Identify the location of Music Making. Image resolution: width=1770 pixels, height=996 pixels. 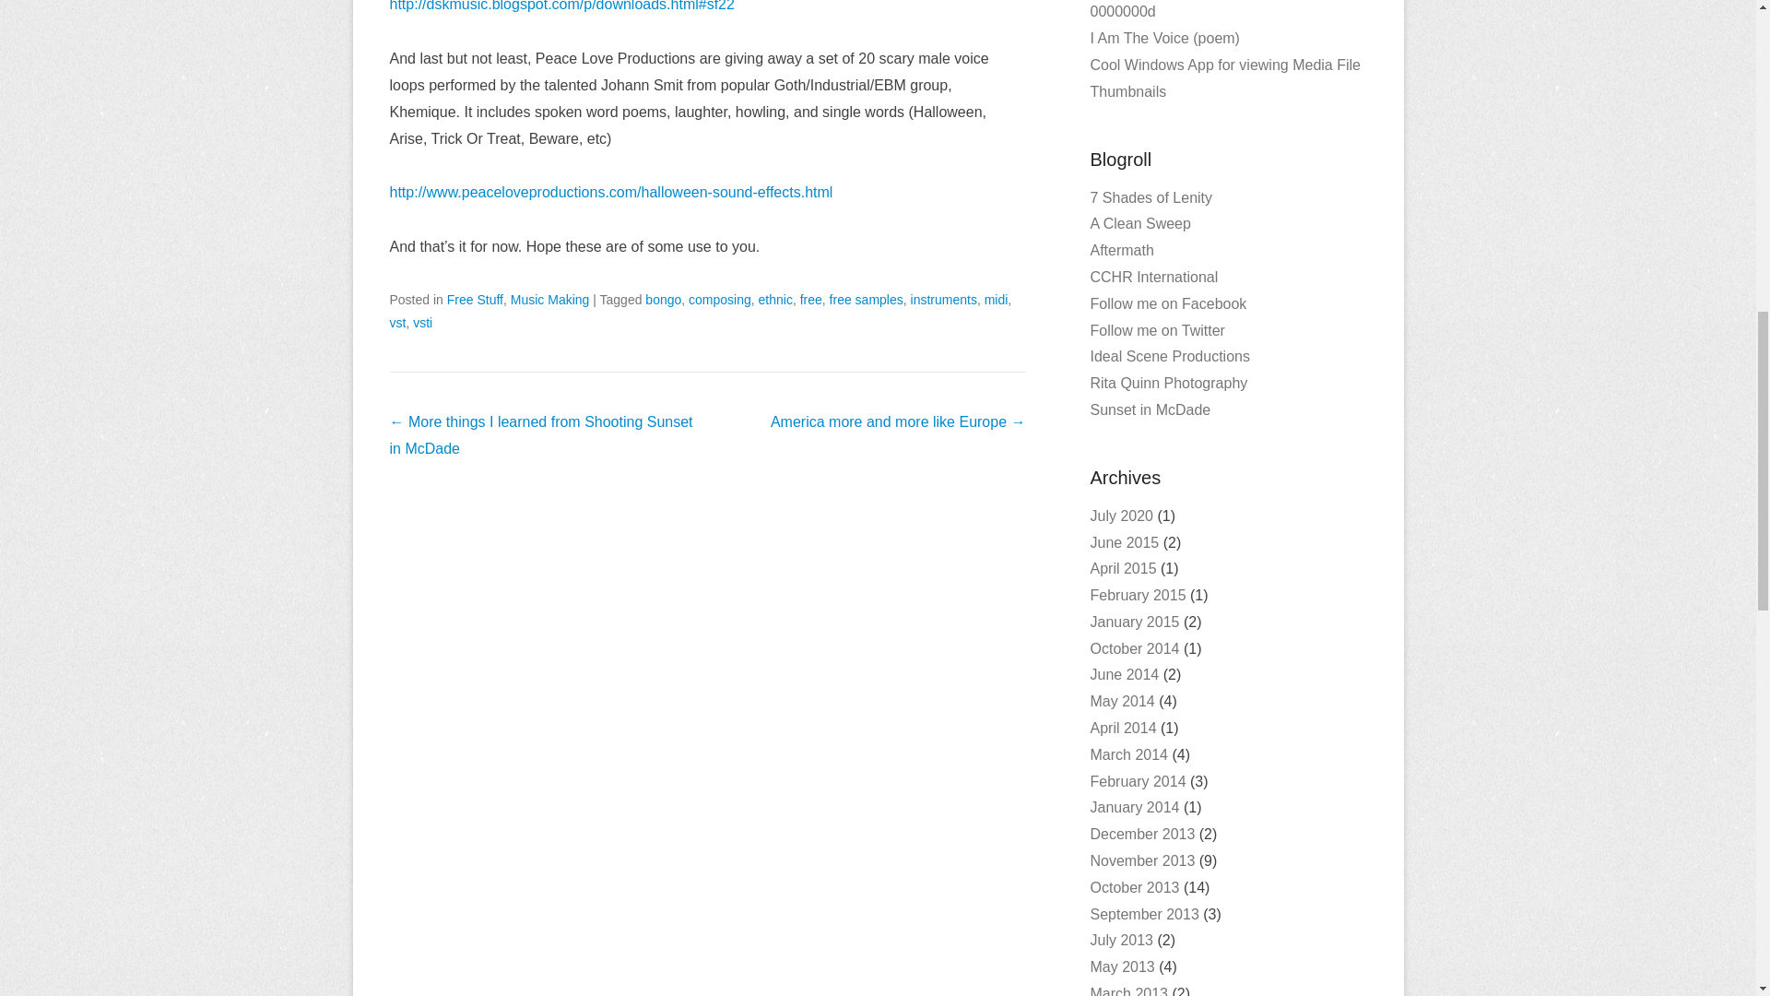
(549, 299).